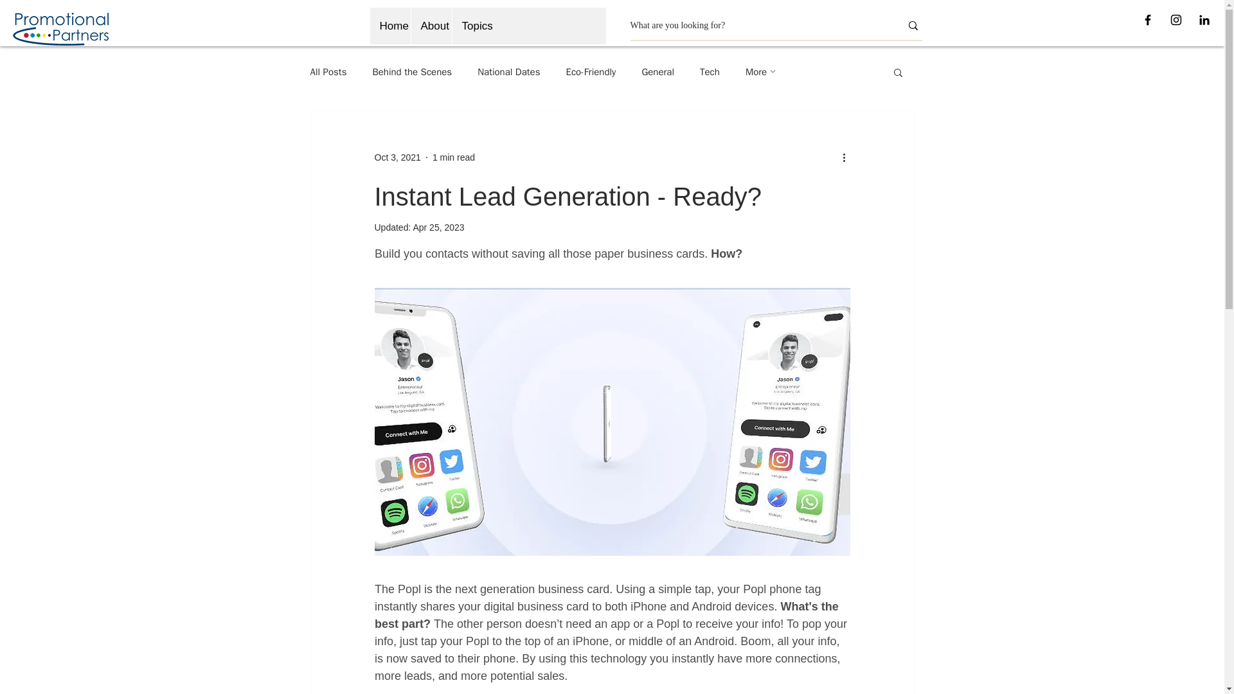 This screenshot has width=1234, height=694. What do you see at coordinates (431, 26) in the screenshot?
I see `About` at bounding box center [431, 26].